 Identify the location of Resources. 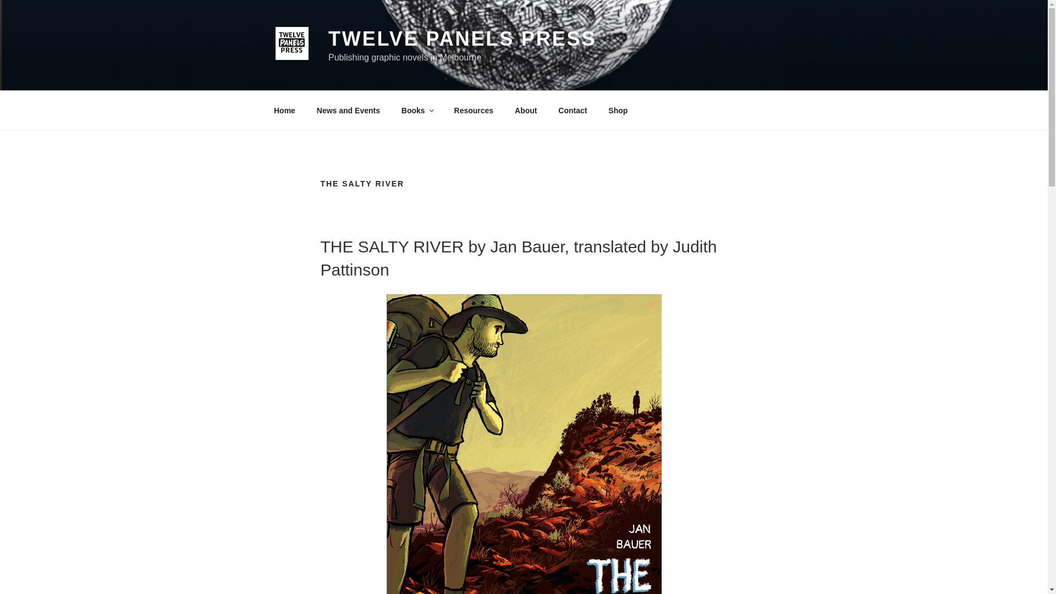
(474, 110).